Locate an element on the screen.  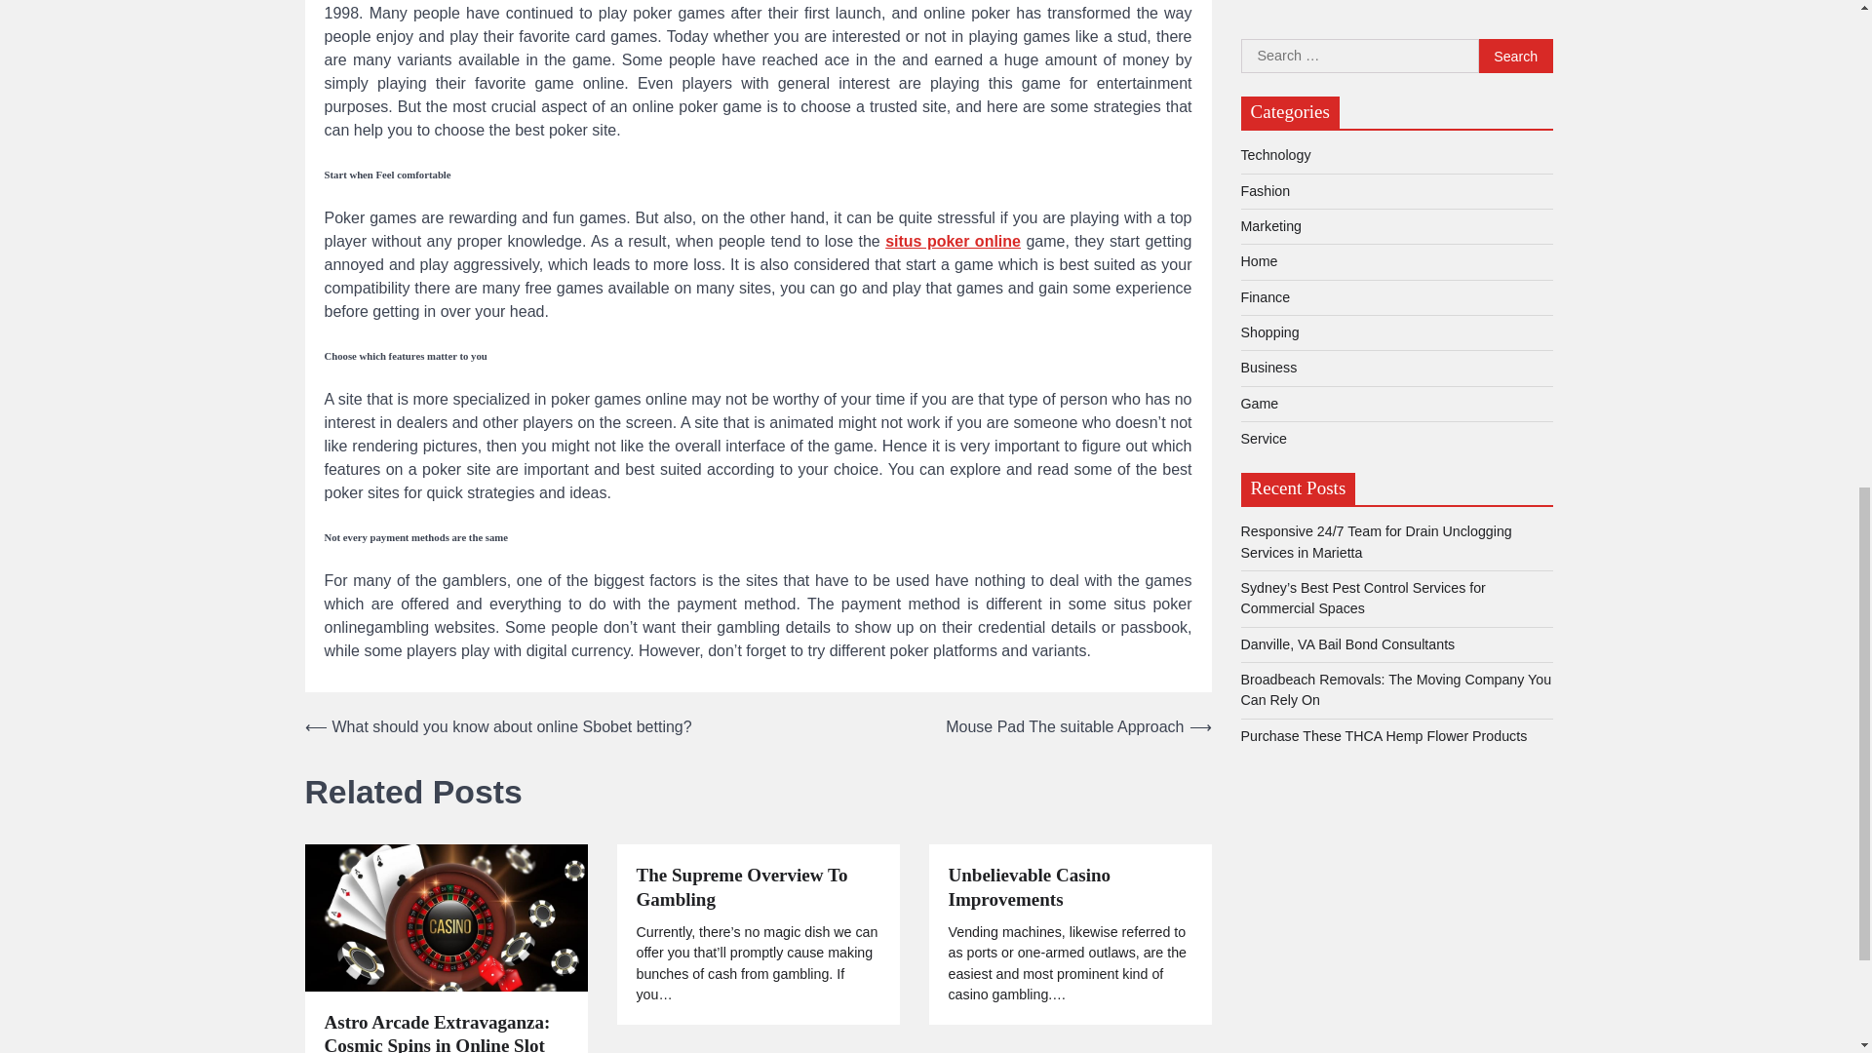
Astro Arcade Extravaganza: Cosmic Spins in Online Slot Games is located at coordinates (445, 1032).